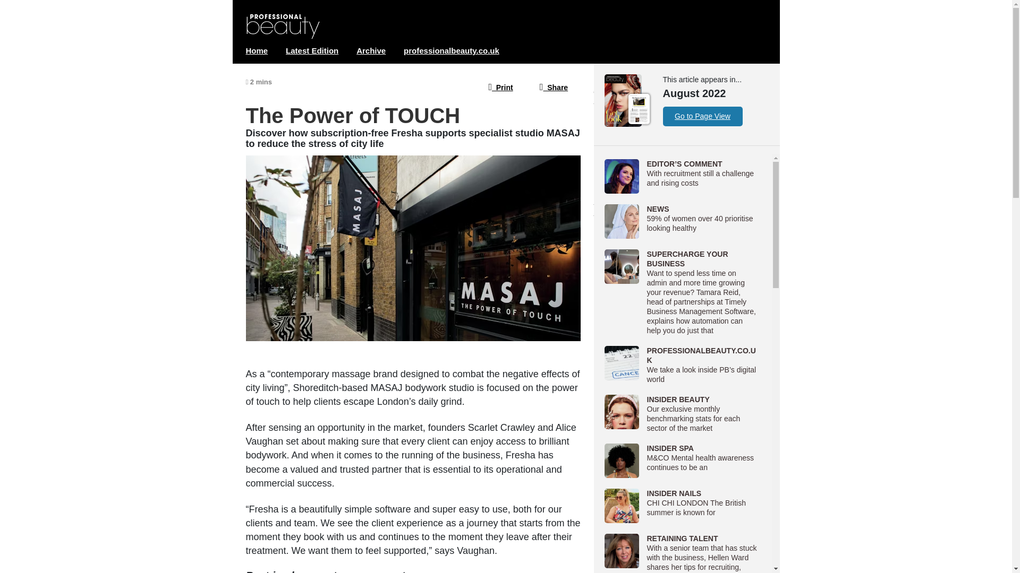  I want to click on professionalbeauty.co.uk, so click(452, 50).